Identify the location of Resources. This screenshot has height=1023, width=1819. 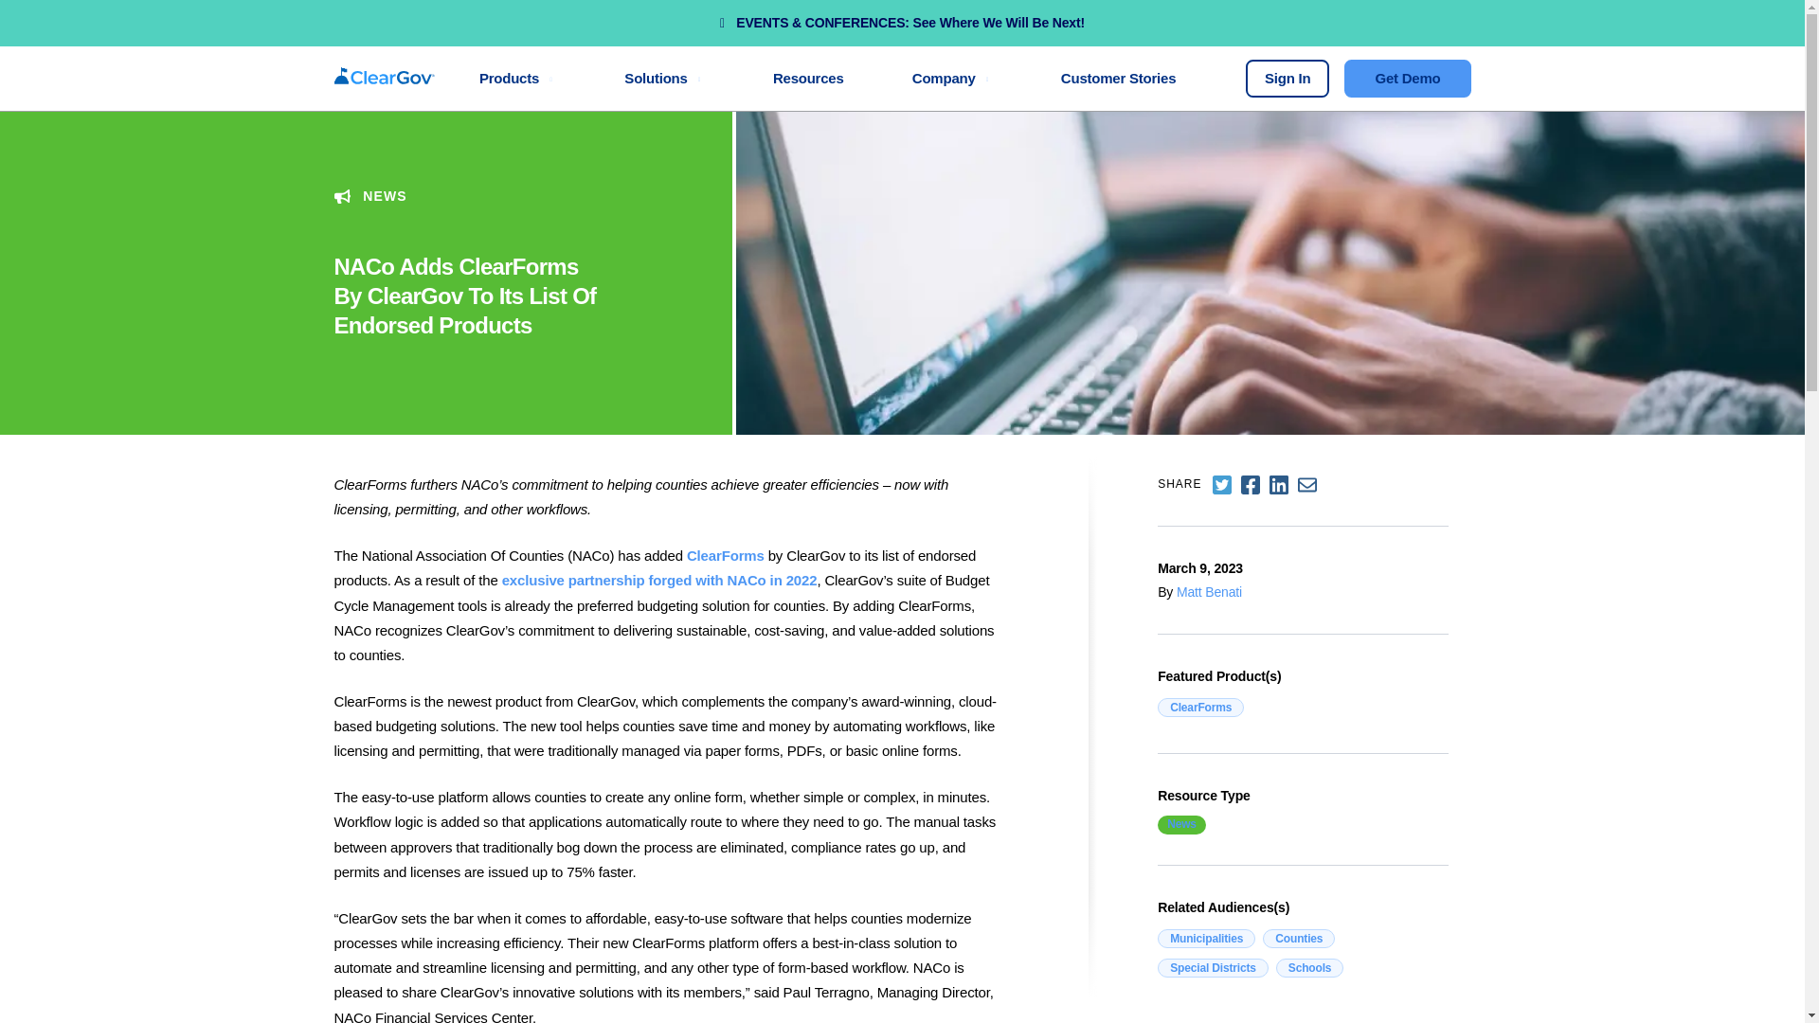
(807, 78).